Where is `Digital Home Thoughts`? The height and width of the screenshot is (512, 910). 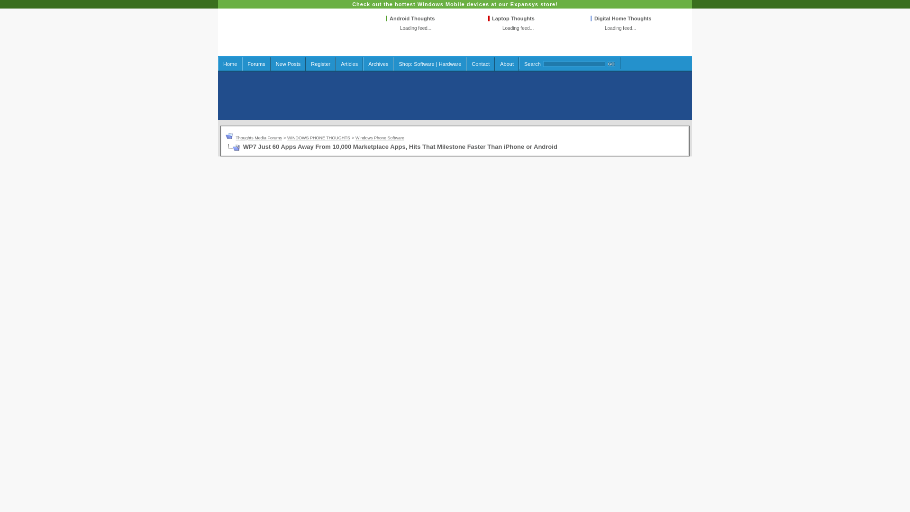 Digital Home Thoughts is located at coordinates (623, 18).